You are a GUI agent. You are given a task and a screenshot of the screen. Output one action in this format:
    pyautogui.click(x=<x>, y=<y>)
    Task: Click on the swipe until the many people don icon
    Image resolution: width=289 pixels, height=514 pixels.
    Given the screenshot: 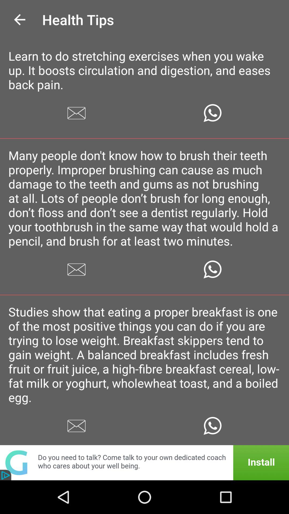 What is the action you would take?
    pyautogui.click(x=144, y=198)
    